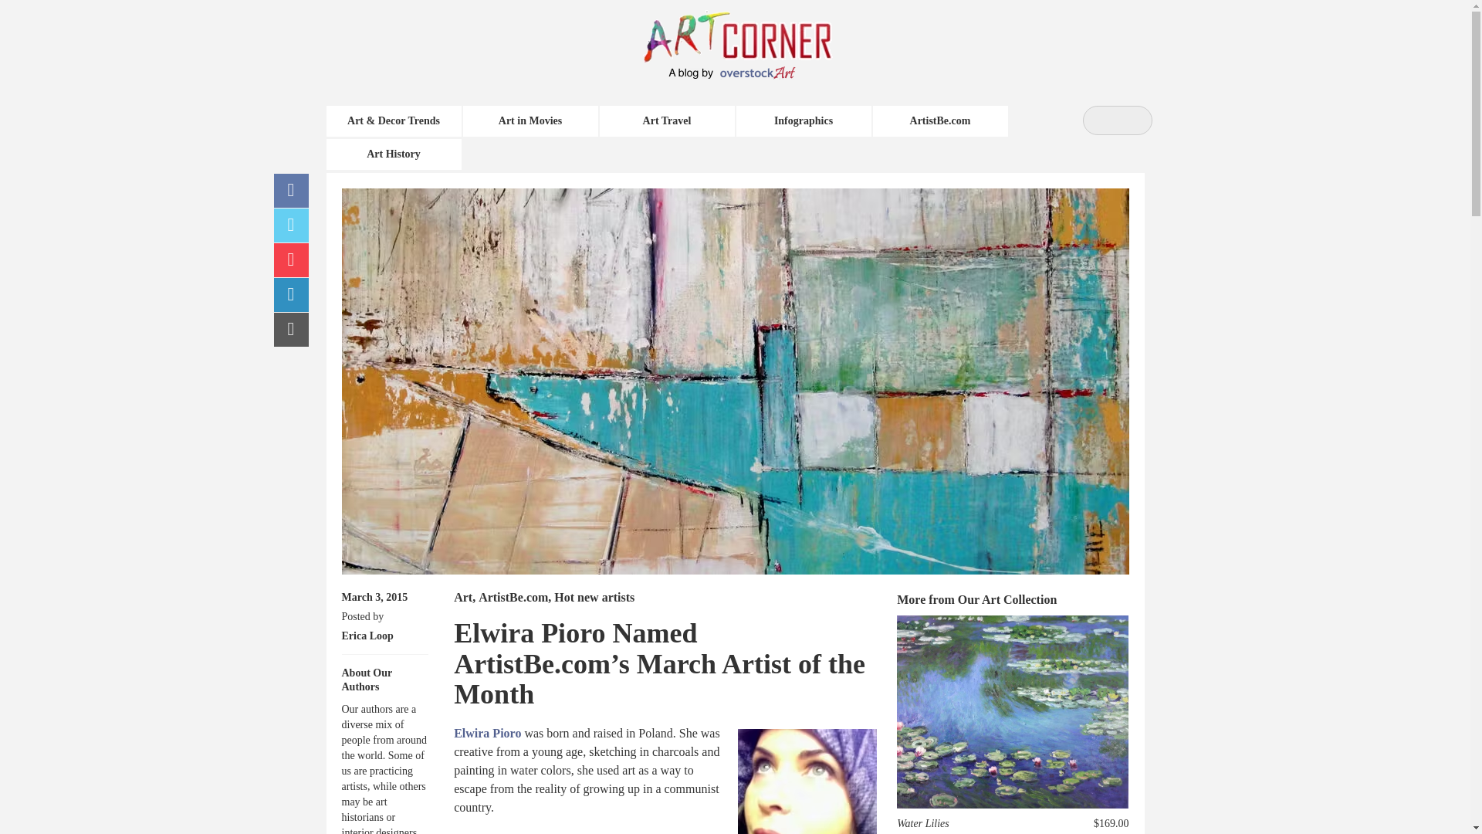  What do you see at coordinates (366, 636) in the screenshot?
I see `Posts by Erica Loop` at bounding box center [366, 636].